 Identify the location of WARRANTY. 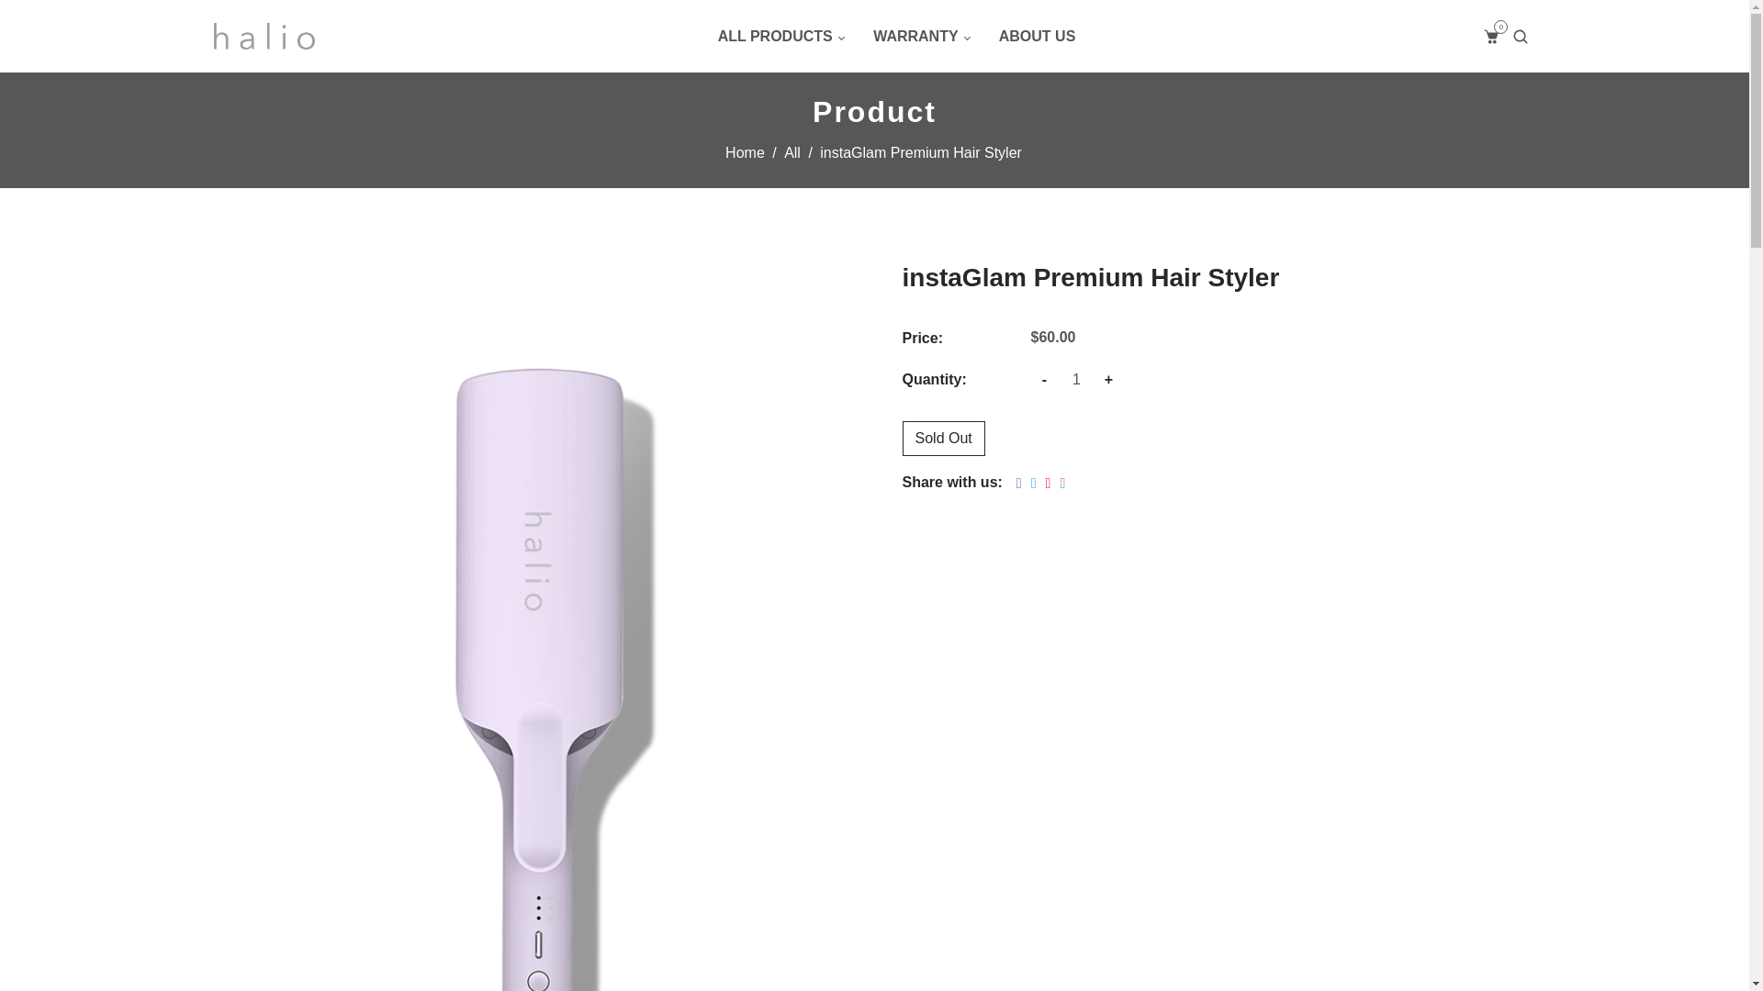
(922, 37).